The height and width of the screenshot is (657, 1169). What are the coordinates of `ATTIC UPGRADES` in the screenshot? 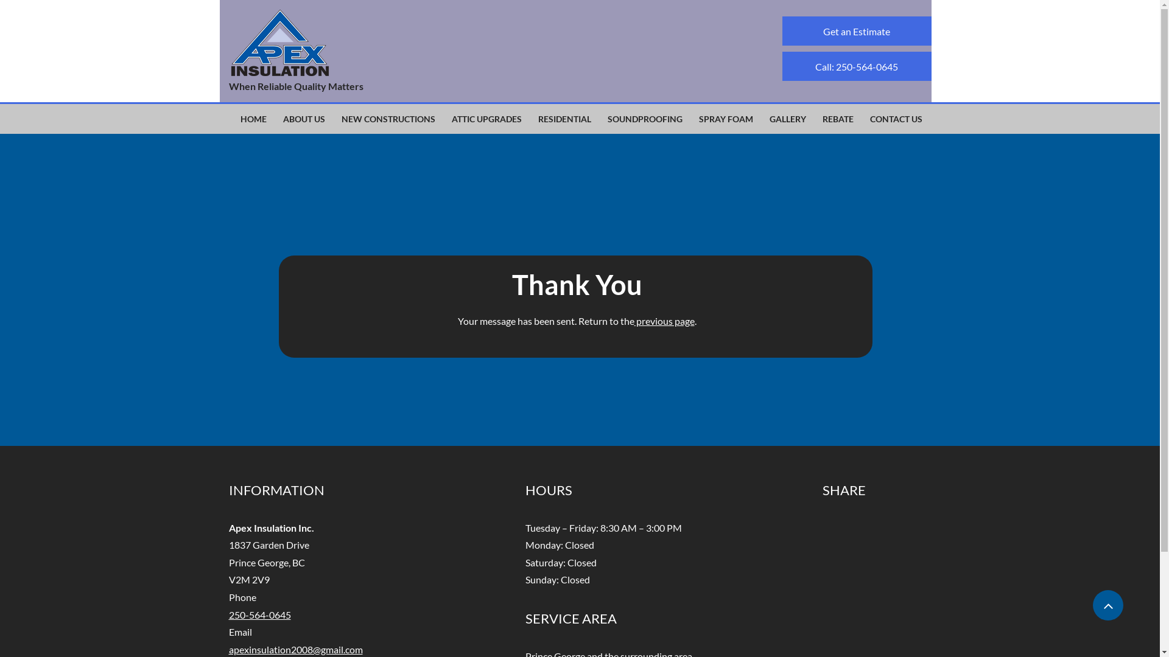 It's located at (487, 119).